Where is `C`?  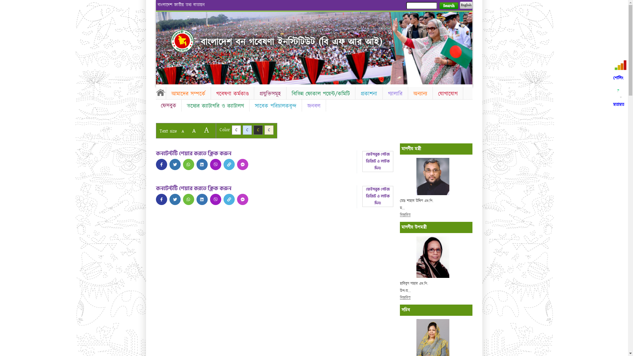
C is located at coordinates (236, 130).